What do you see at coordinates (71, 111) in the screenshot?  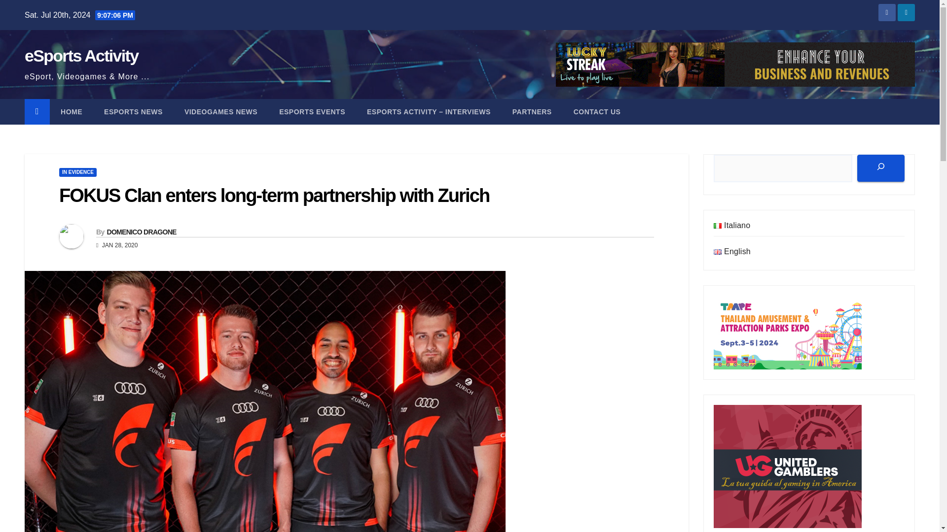 I see `HOME` at bounding box center [71, 111].